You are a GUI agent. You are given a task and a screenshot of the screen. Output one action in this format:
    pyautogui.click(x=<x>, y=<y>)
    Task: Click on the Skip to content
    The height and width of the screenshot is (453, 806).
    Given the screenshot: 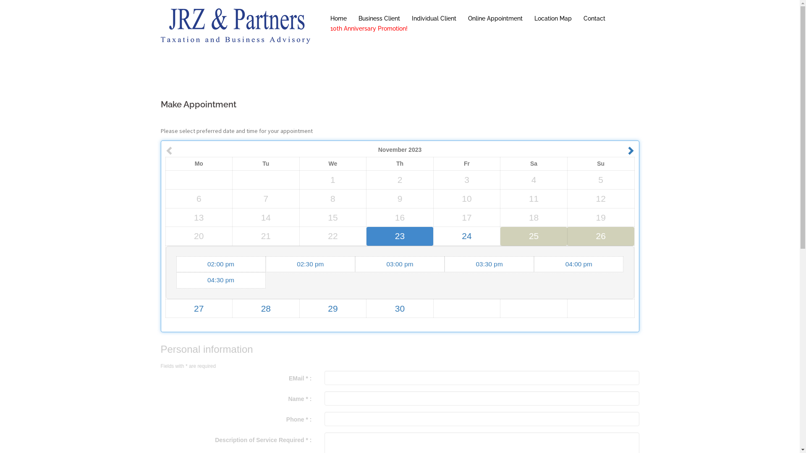 What is the action you would take?
    pyautogui.click(x=0, y=0)
    